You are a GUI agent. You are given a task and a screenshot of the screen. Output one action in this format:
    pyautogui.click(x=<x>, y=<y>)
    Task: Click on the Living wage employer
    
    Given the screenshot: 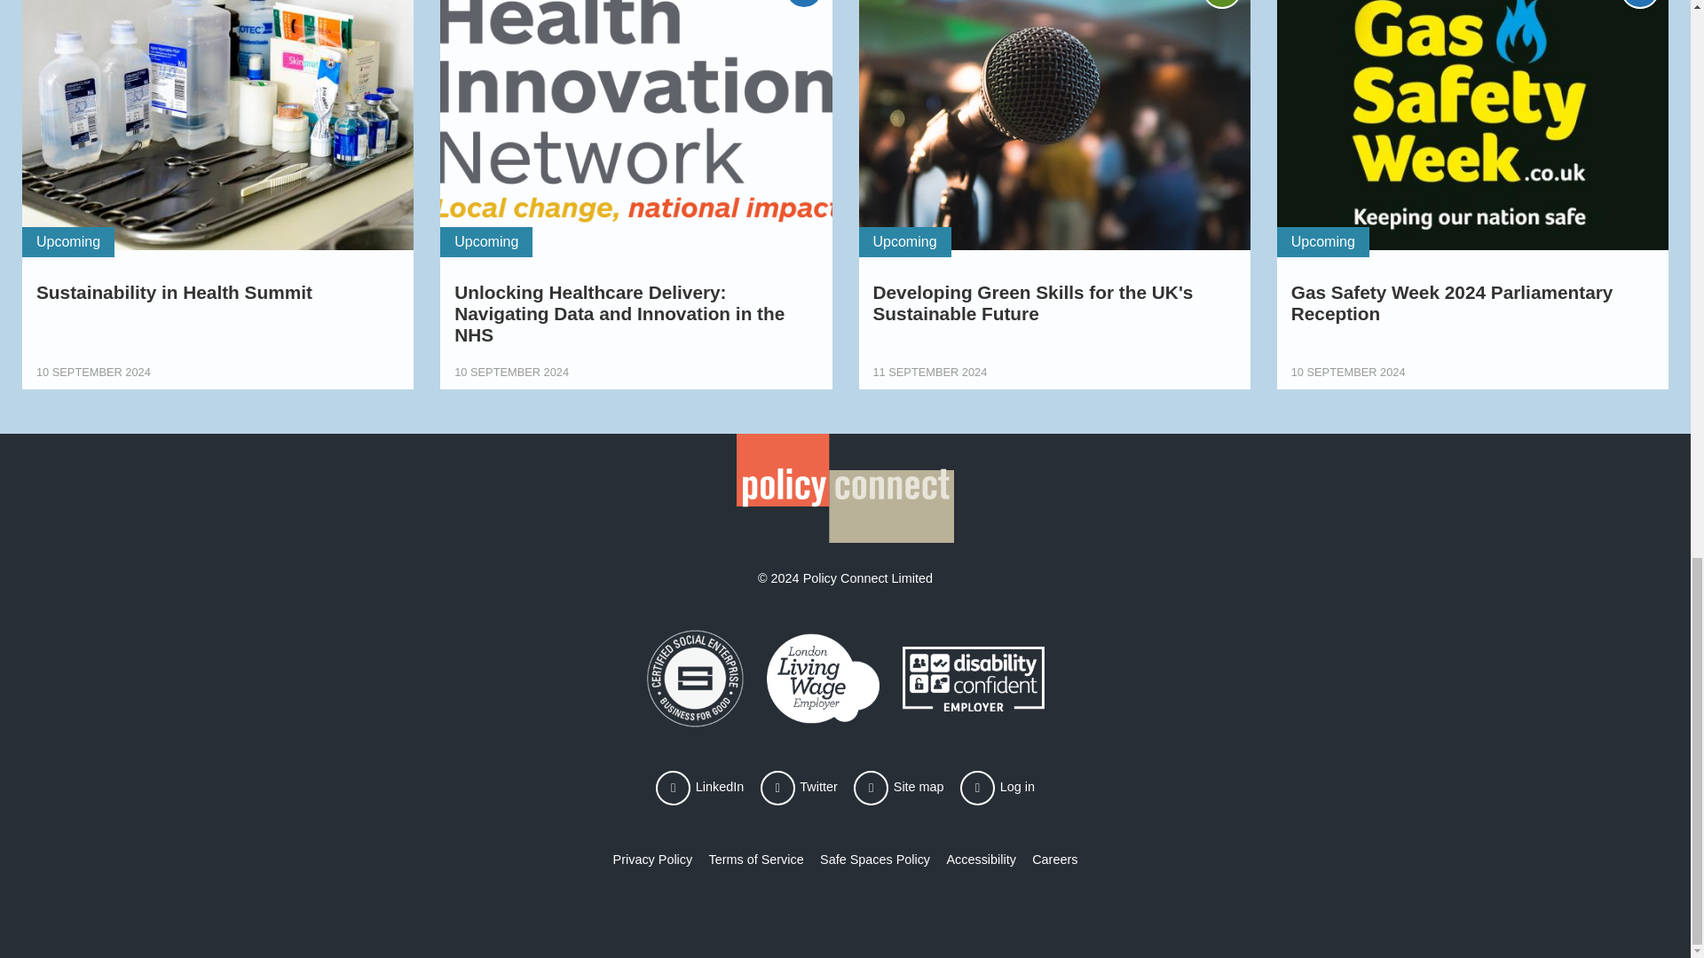 What is the action you would take?
    pyautogui.click(x=823, y=678)
    